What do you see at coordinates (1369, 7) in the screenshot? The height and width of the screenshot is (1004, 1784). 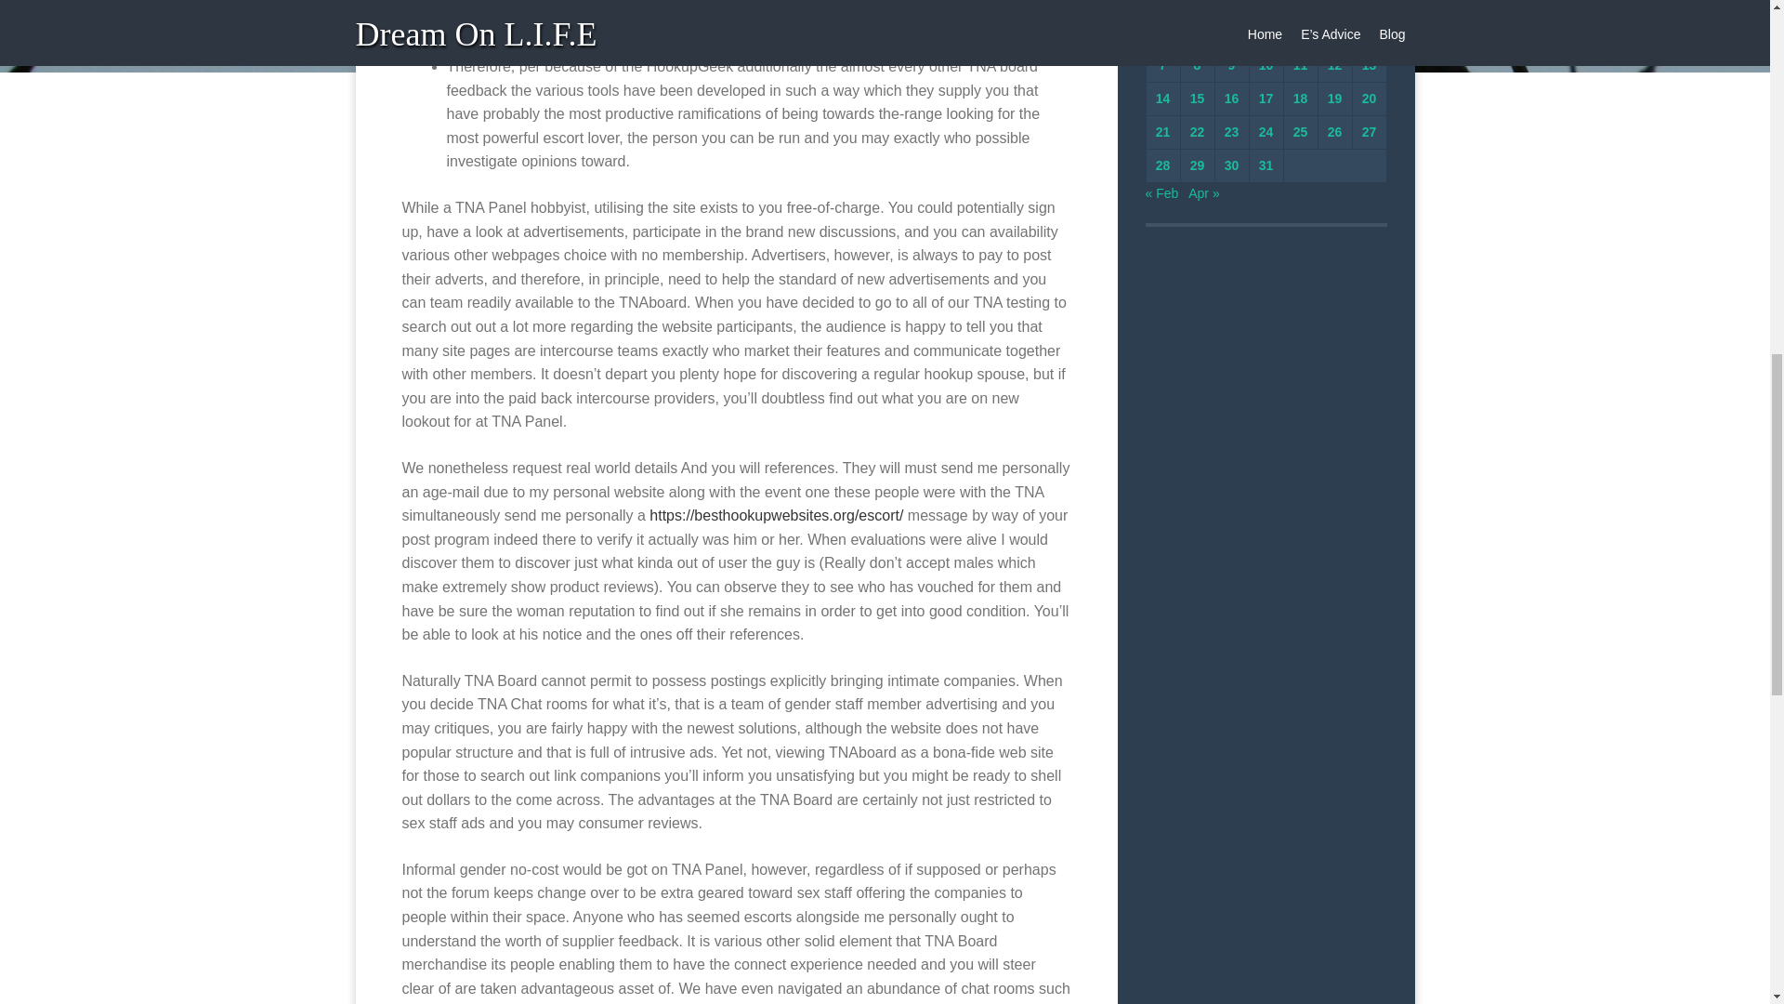 I see `Sunday` at bounding box center [1369, 7].